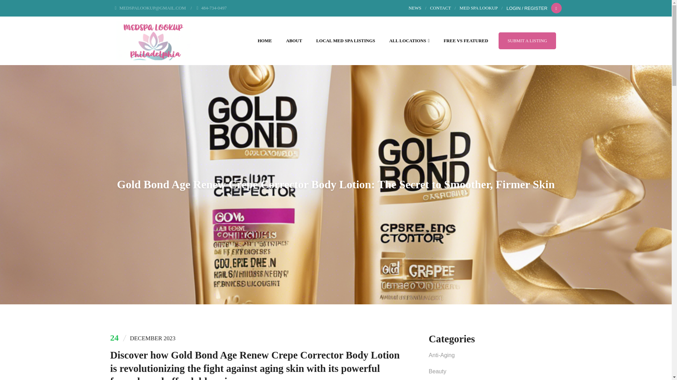 The width and height of the screenshot is (677, 380). Describe the element at coordinates (212, 8) in the screenshot. I see `484-734-0497` at that location.